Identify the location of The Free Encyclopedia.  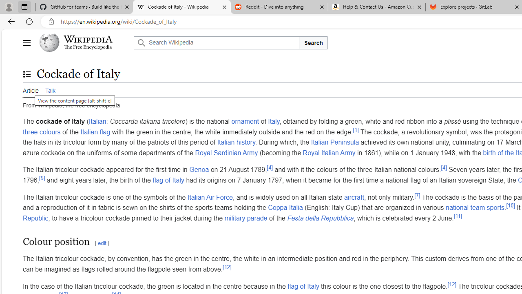
(88, 47).